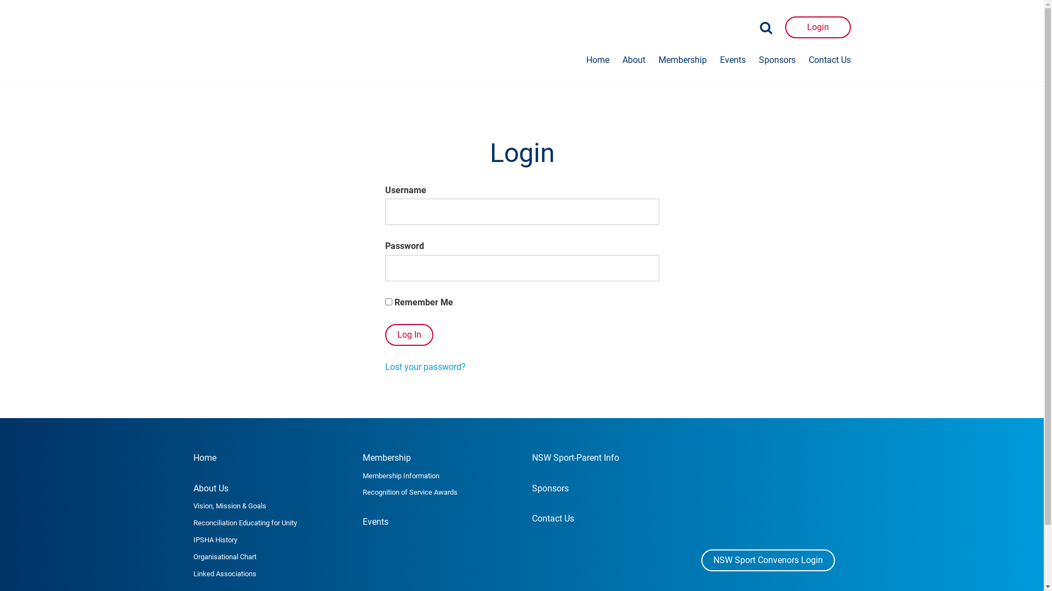 Image resolution: width=1052 pixels, height=591 pixels. I want to click on Lost your password?, so click(425, 367).